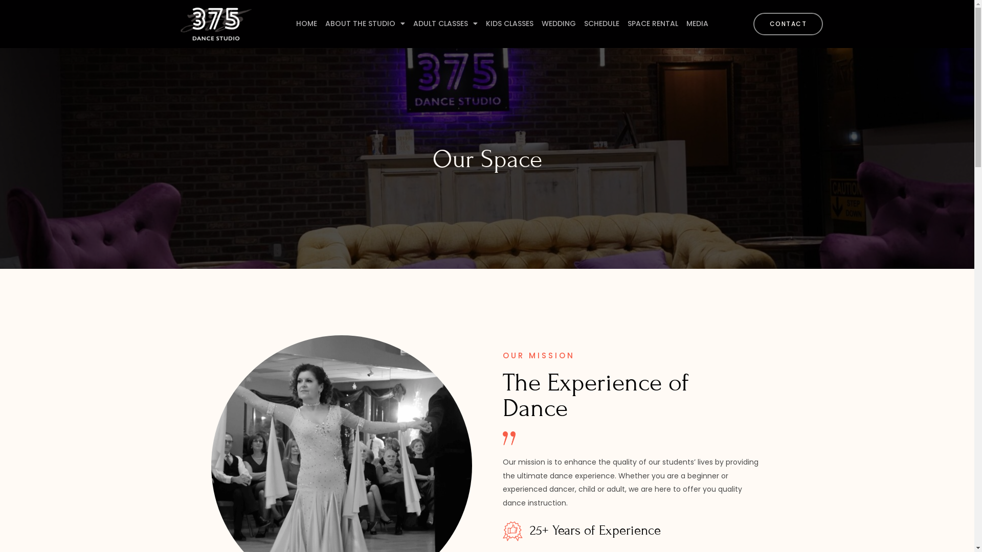  Describe the element at coordinates (653, 24) in the screenshot. I see `SPACE RENTAL` at that location.